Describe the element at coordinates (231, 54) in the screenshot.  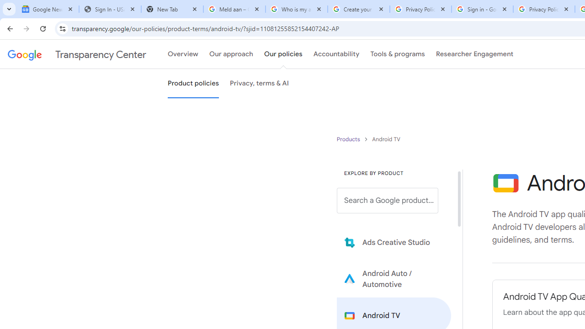
I see `Our approach` at that location.